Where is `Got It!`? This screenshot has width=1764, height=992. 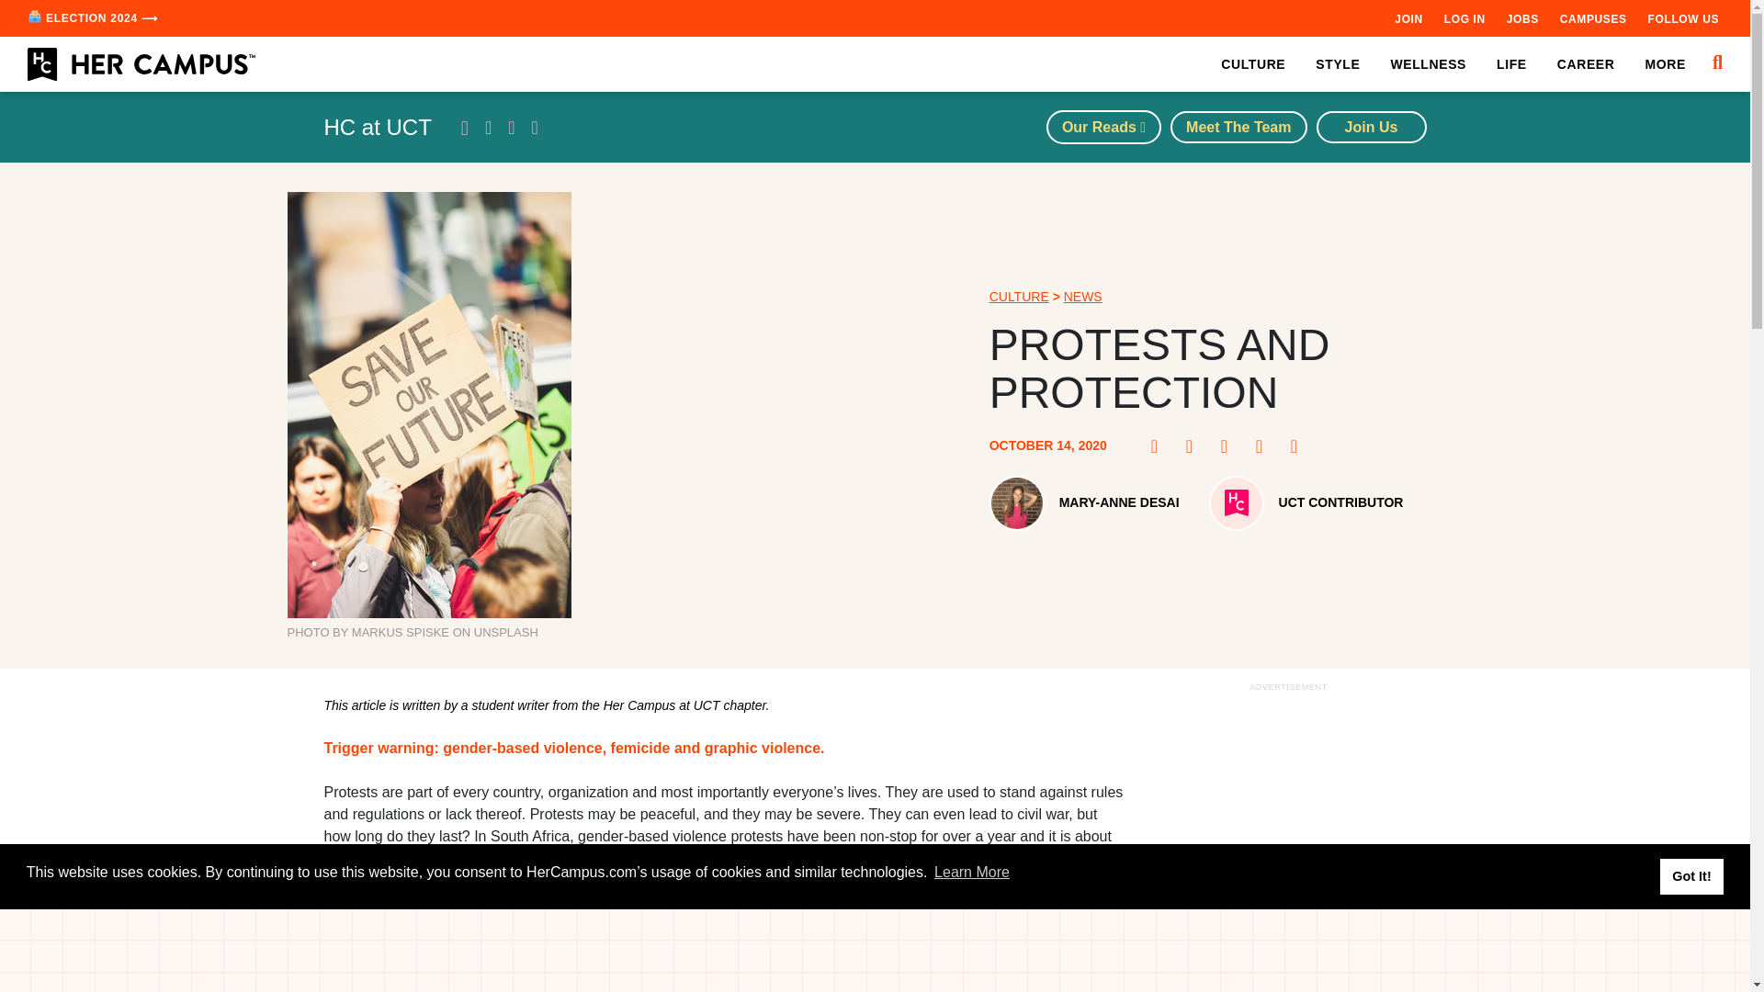
Got It! is located at coordinates (1690, 876).